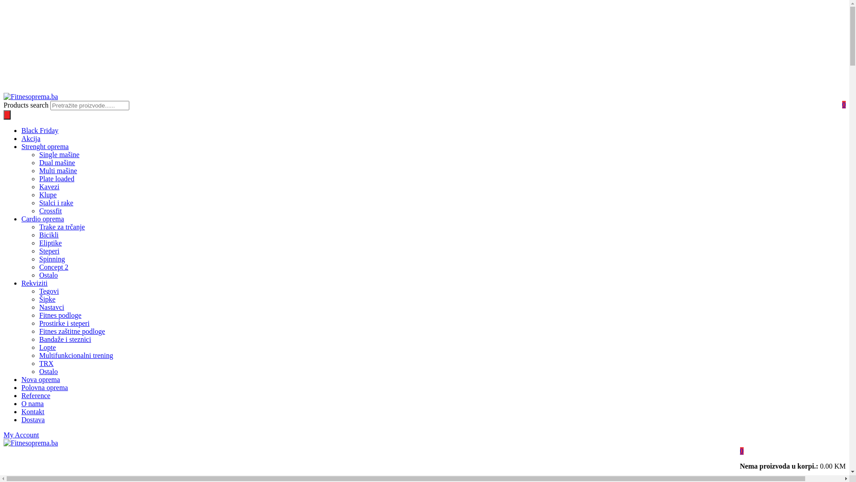 The image size is (856, 482). I want to click on Cardio oprema, so click(43, 219).